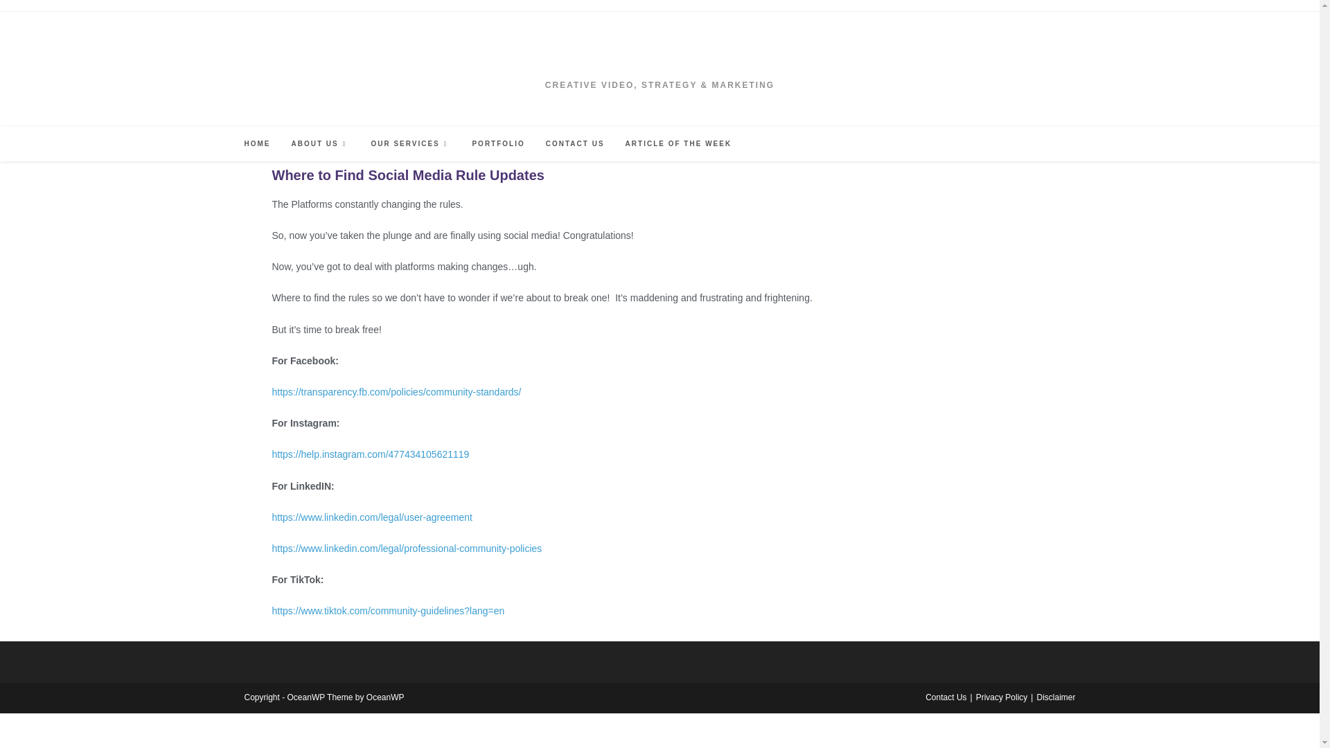 The width and height of the screenshot is (1330, 748). Describe the element at coordinates (497, 143) in the screenshot. I see `PORTFOLIO` at that location.